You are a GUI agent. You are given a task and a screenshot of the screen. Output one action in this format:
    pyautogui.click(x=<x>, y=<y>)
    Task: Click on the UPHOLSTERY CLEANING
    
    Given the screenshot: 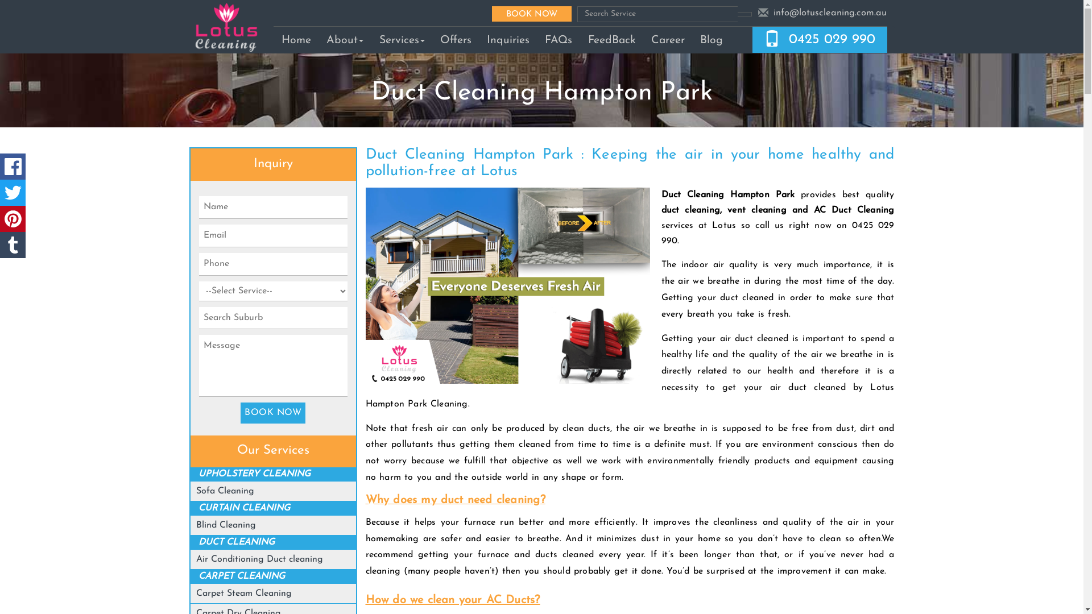 What is the action you would take?
    pyautogui.click(x=255, y=474)
    